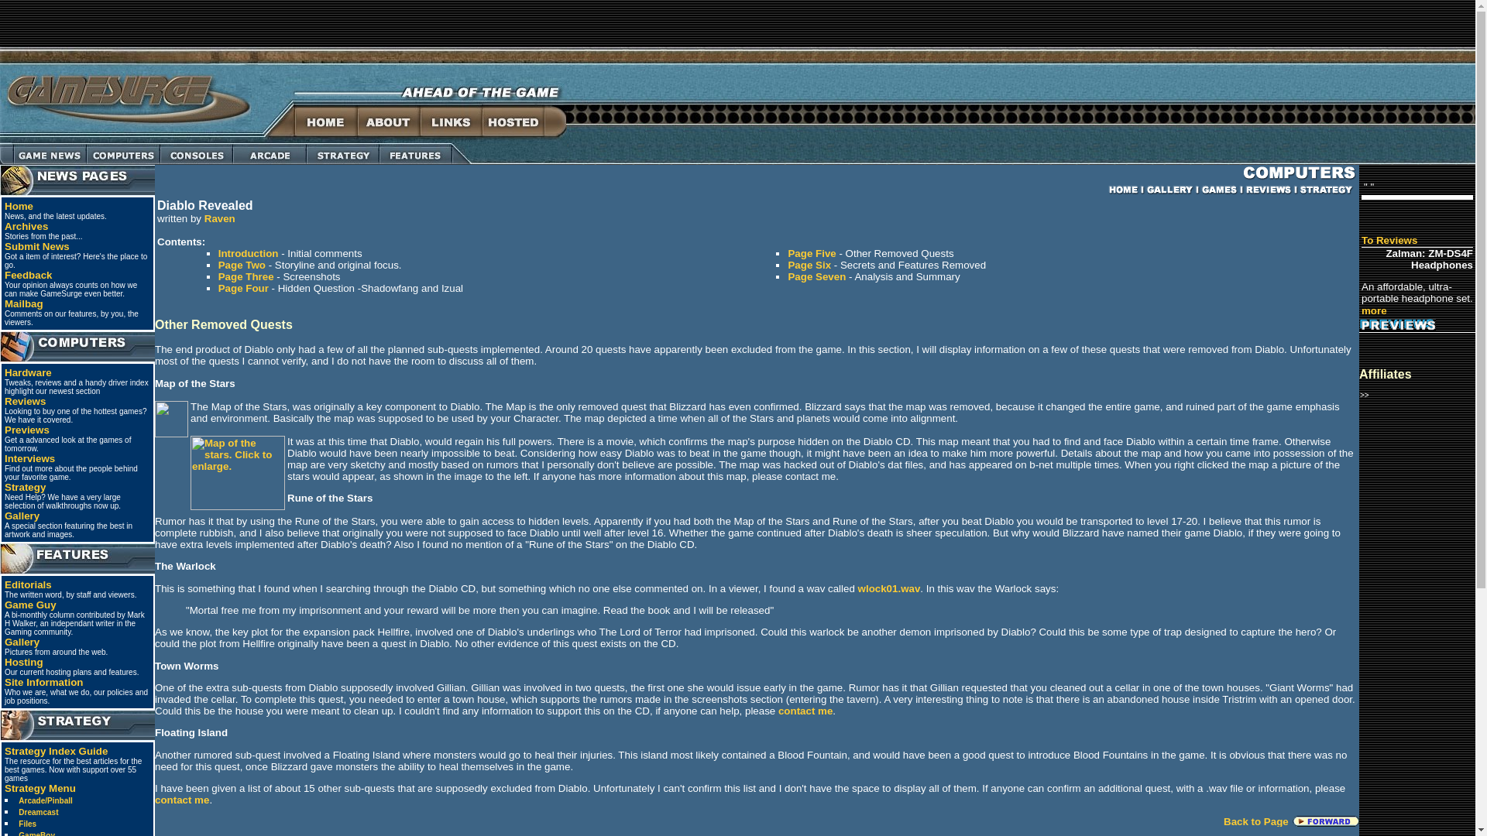 This screenshot has width=1487, height=836. I want to click on Hosting, so click(23, 661).